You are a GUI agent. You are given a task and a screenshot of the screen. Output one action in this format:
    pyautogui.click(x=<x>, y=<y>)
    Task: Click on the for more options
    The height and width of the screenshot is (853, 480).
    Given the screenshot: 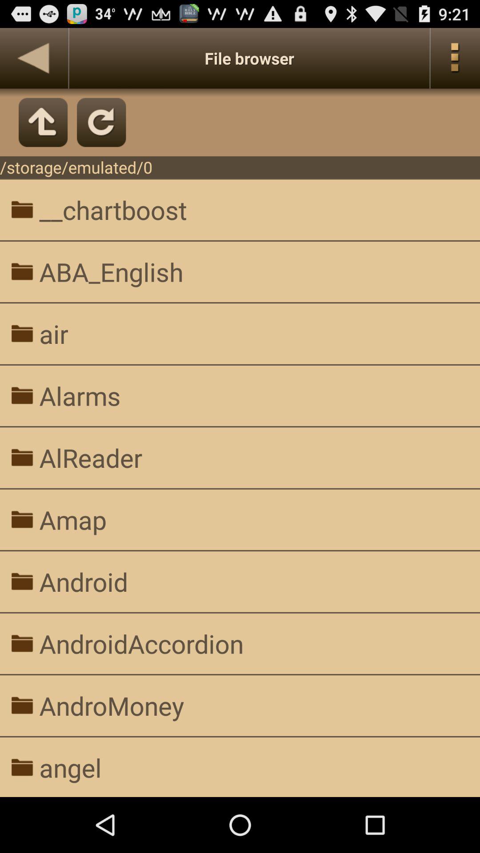 What is the action you would take?
    pyautogui.click(x=455, y=58)
    